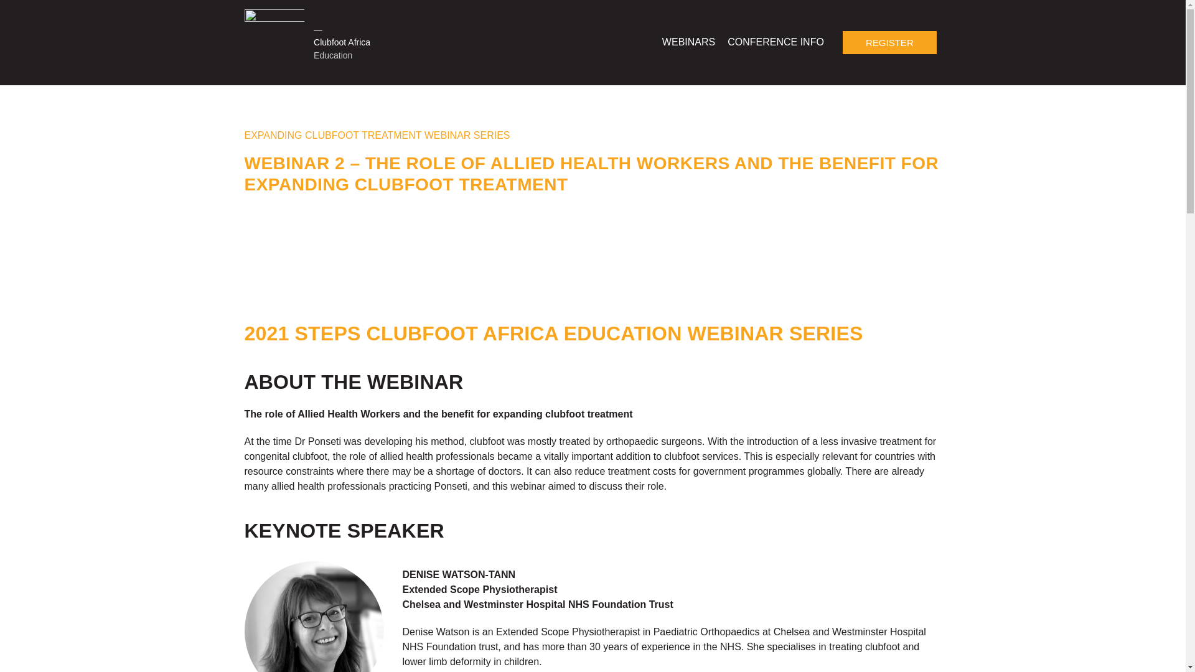 This screenshot has height=672, width=1195. I want to click on CONFERENCE INFO, so click(776, 42).